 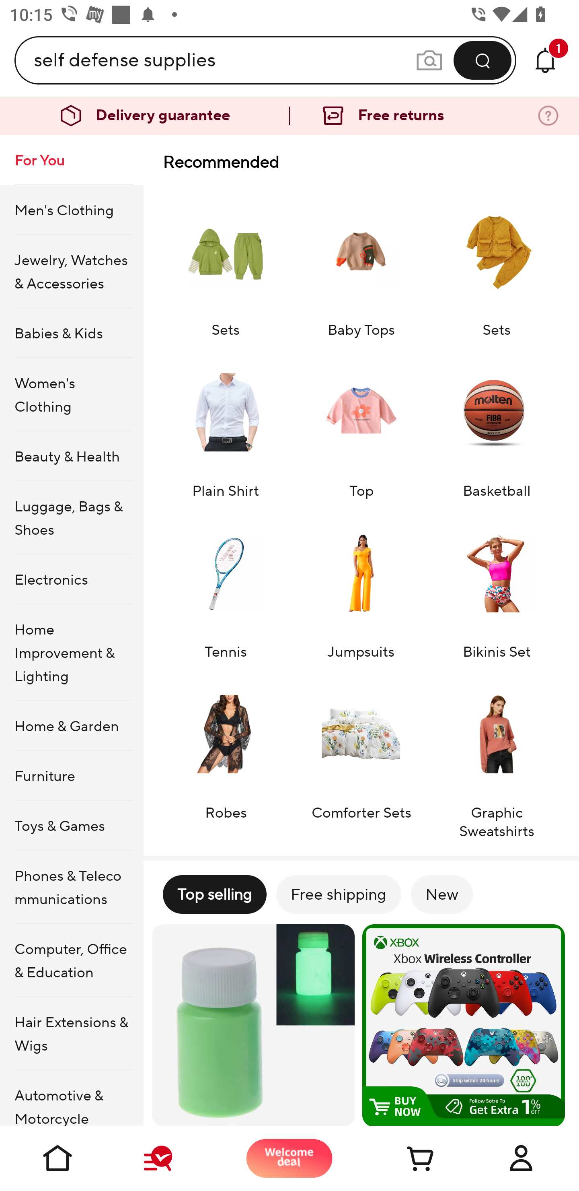 What do you see at coordinates (225, 586) in the screenshot?
I see `Tennis` at bounding box center [225, 586].